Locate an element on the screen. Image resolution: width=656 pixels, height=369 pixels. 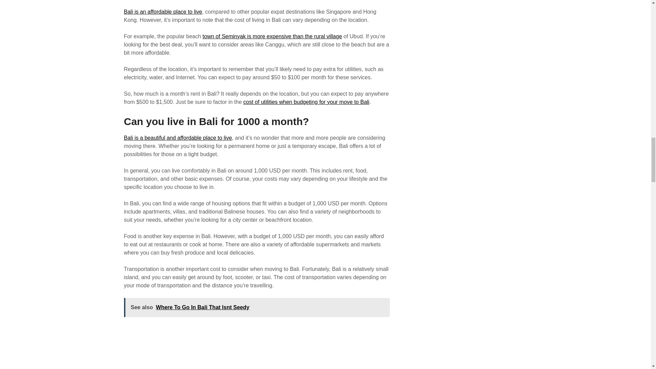
cost of utilities when budgeting for your move to Bali is located at coordinates (306, 102).